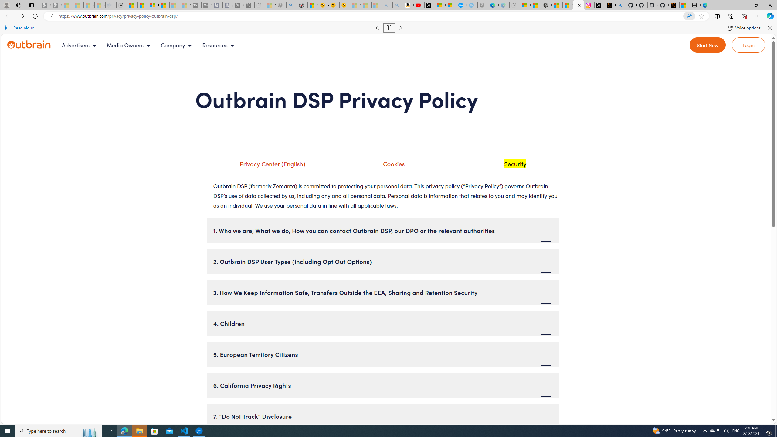 This screenshot has width=777, height=437. What do you see at coordinates (36, 45) in the screenshot?
I see `Outbrain logo - link to homepage` at bounding box center [36, 45].